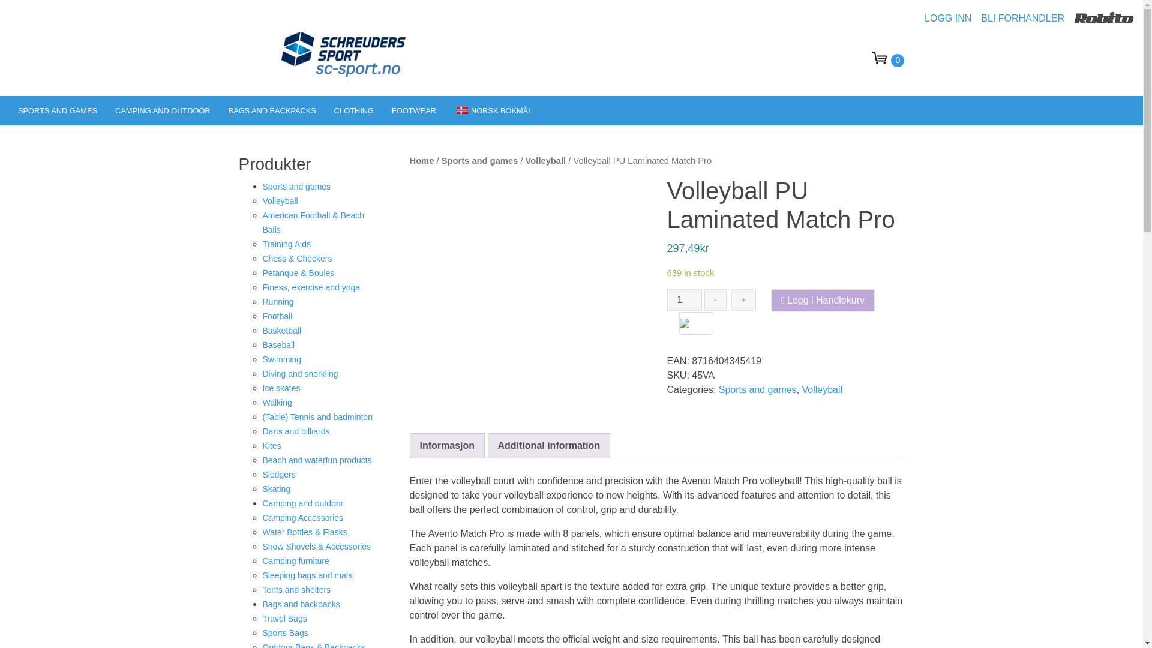  Describe the element at coordinates (413, 110) in the screenshot. I see `FOOTWEAR` at that location.